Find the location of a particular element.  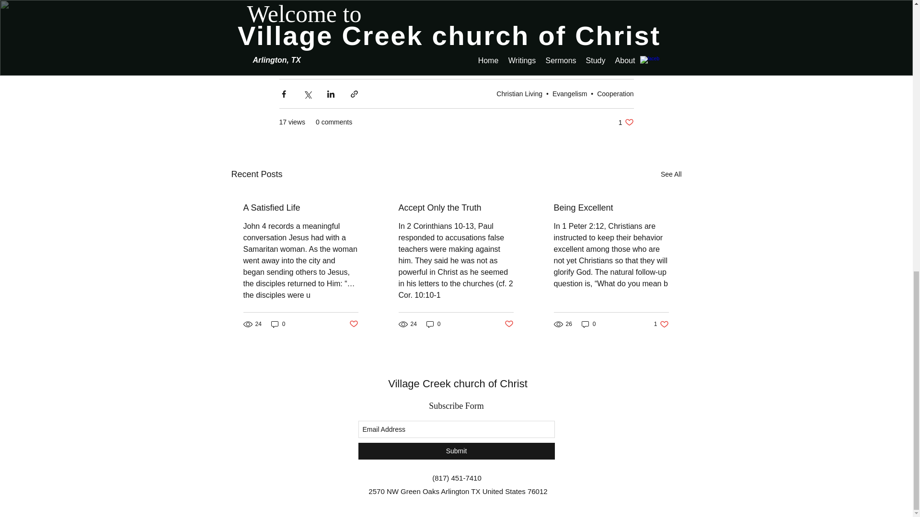

Christian Living is located at coordinates (588, 324).